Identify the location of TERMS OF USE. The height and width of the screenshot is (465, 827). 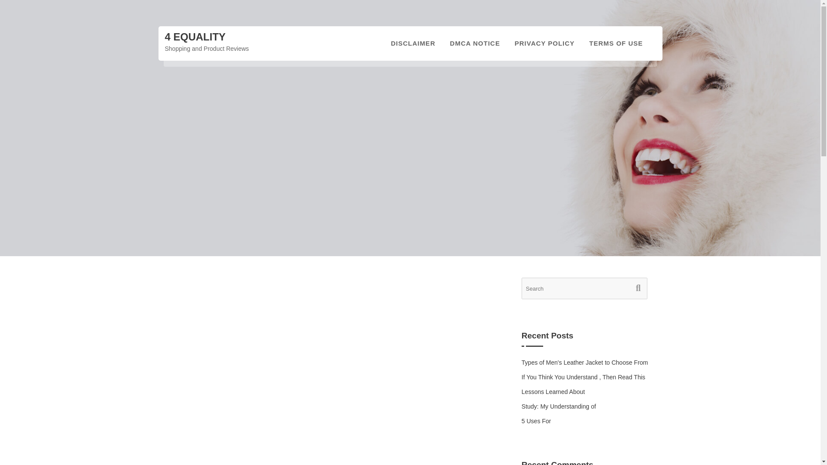
(616, 43).